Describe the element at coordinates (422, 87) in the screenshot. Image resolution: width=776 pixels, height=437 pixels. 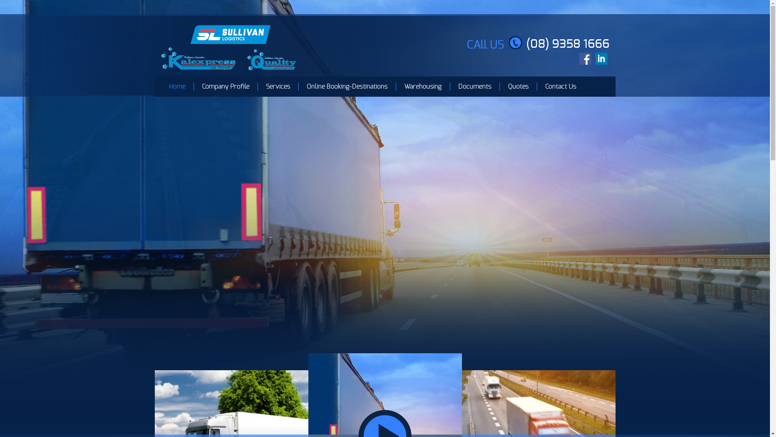
I see `Warehousing` at that location.